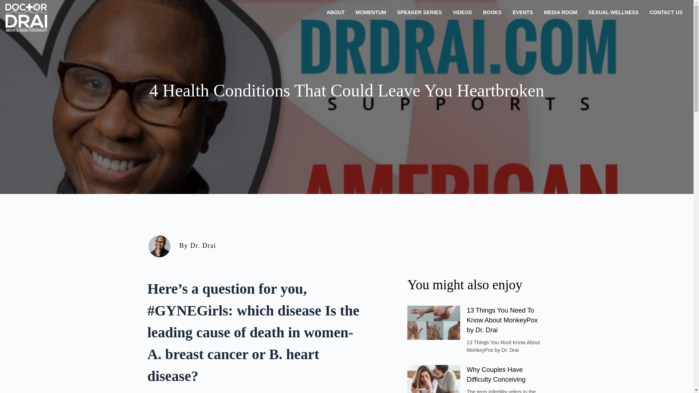 This screenshot has width=699, height=393. I want to click on MEDIA ROOM, so click(561, 12).